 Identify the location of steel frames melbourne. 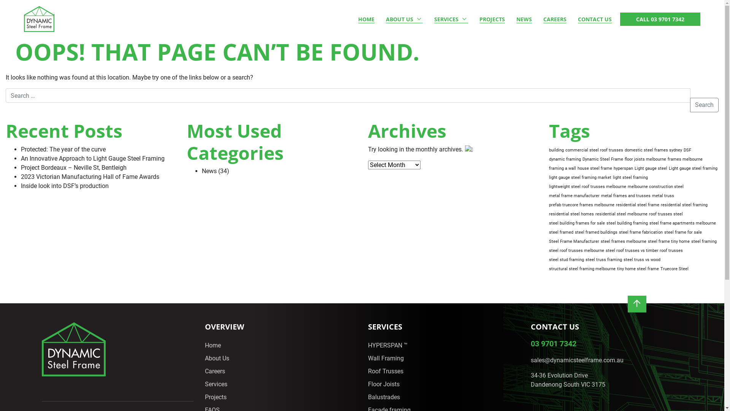
(624, 242).